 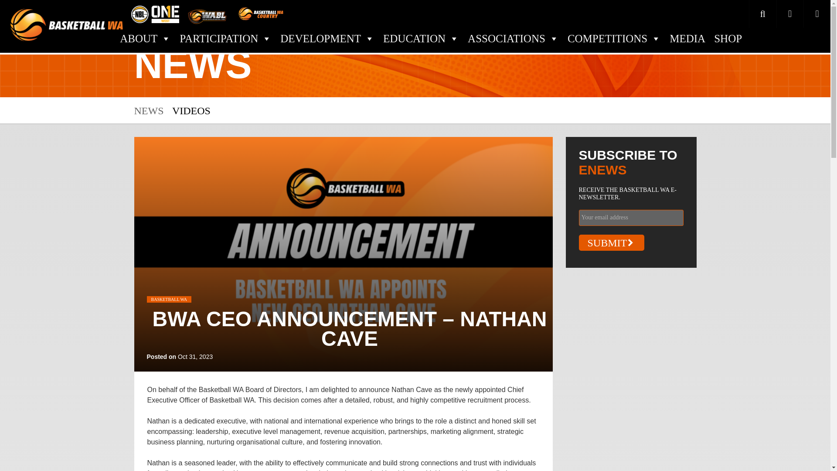 What do you see at coordinates (261, 13) in the screenshot?
I see `Basketball WA Country` at bounding box center [261, 13].